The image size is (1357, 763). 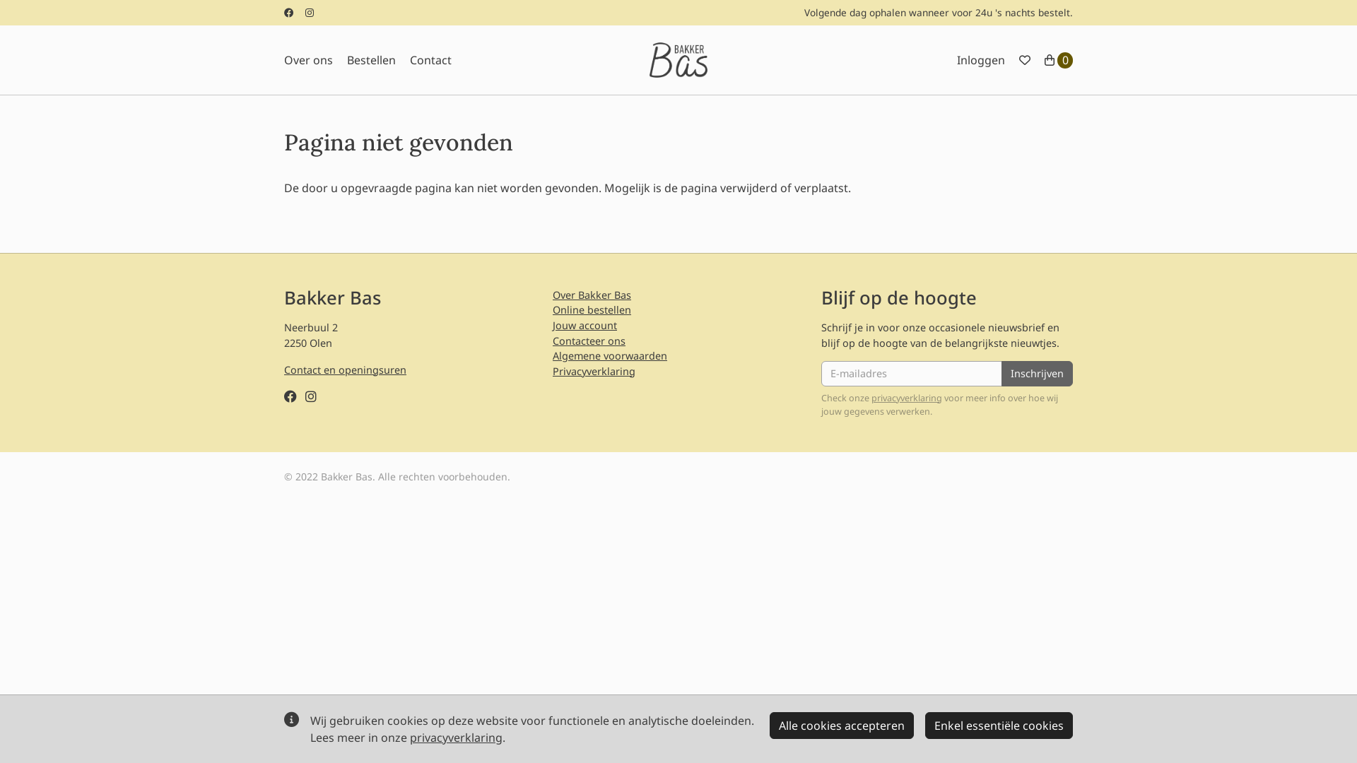 What do you see at coordinates (310, 13) in the screenshot?
I see `Bakker Bas op Instagram` at bounding box center [310, 13].